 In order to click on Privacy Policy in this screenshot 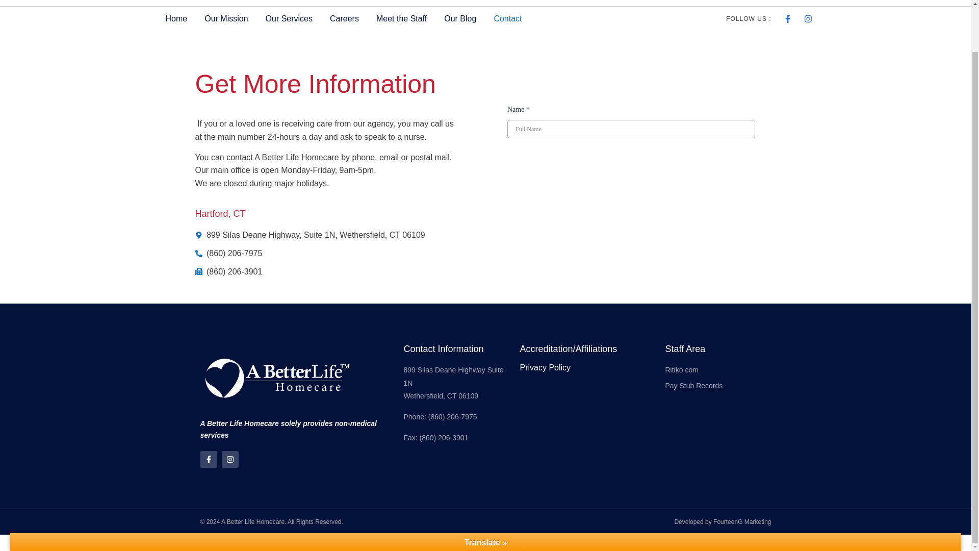, I will do `click(545, 367)`.